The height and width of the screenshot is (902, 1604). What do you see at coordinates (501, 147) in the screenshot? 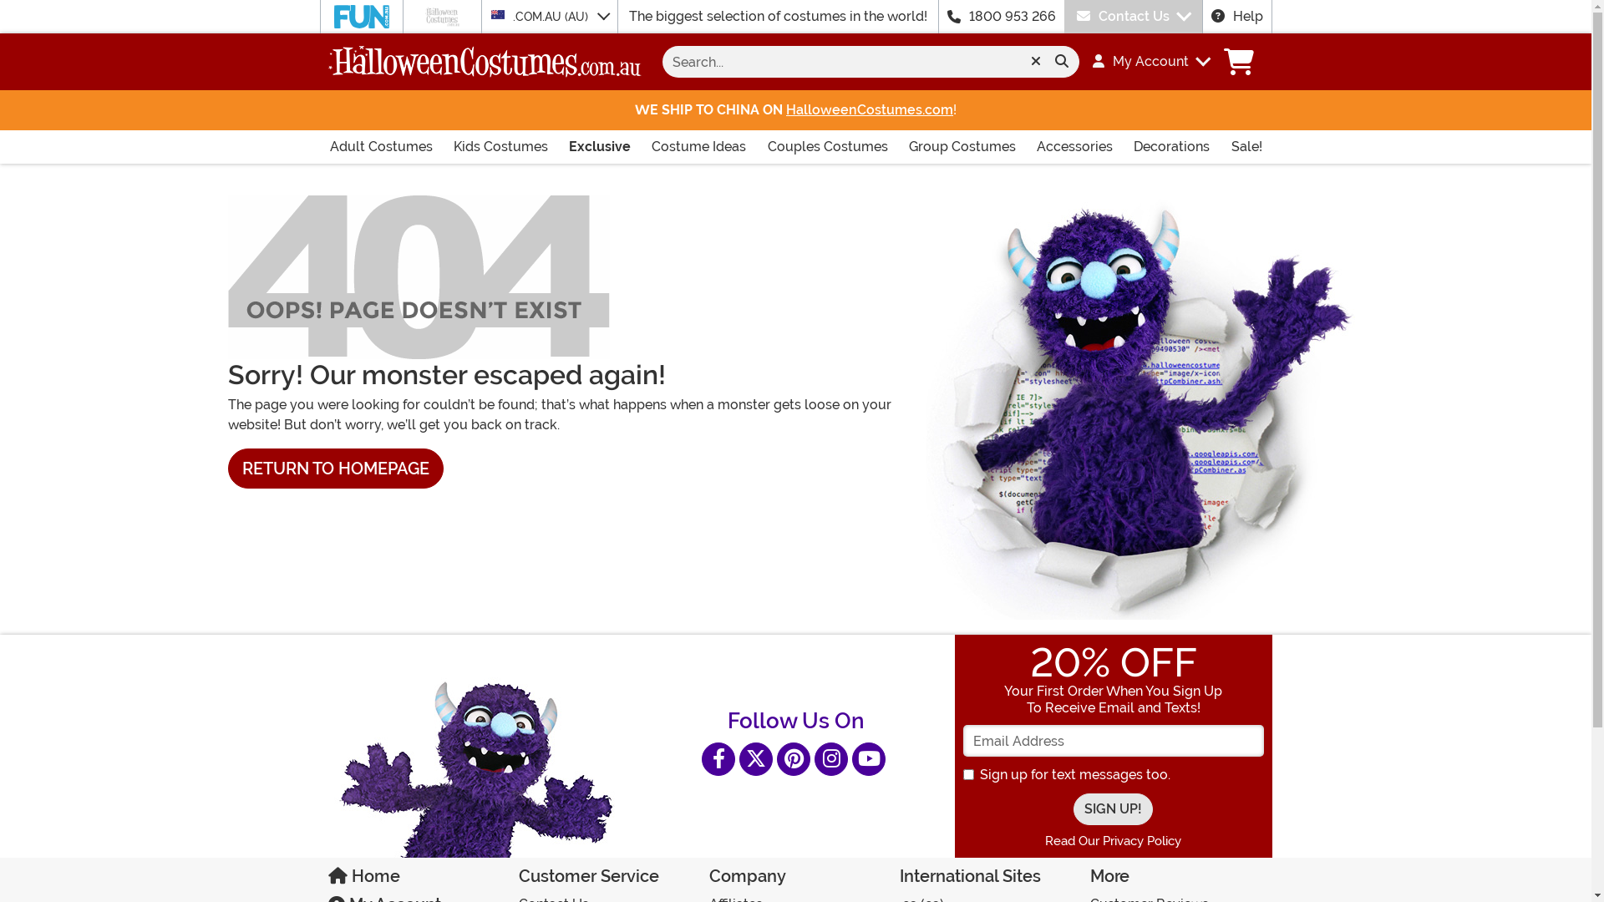
I see `Kids Costumes` at bounding box center [501, 147].